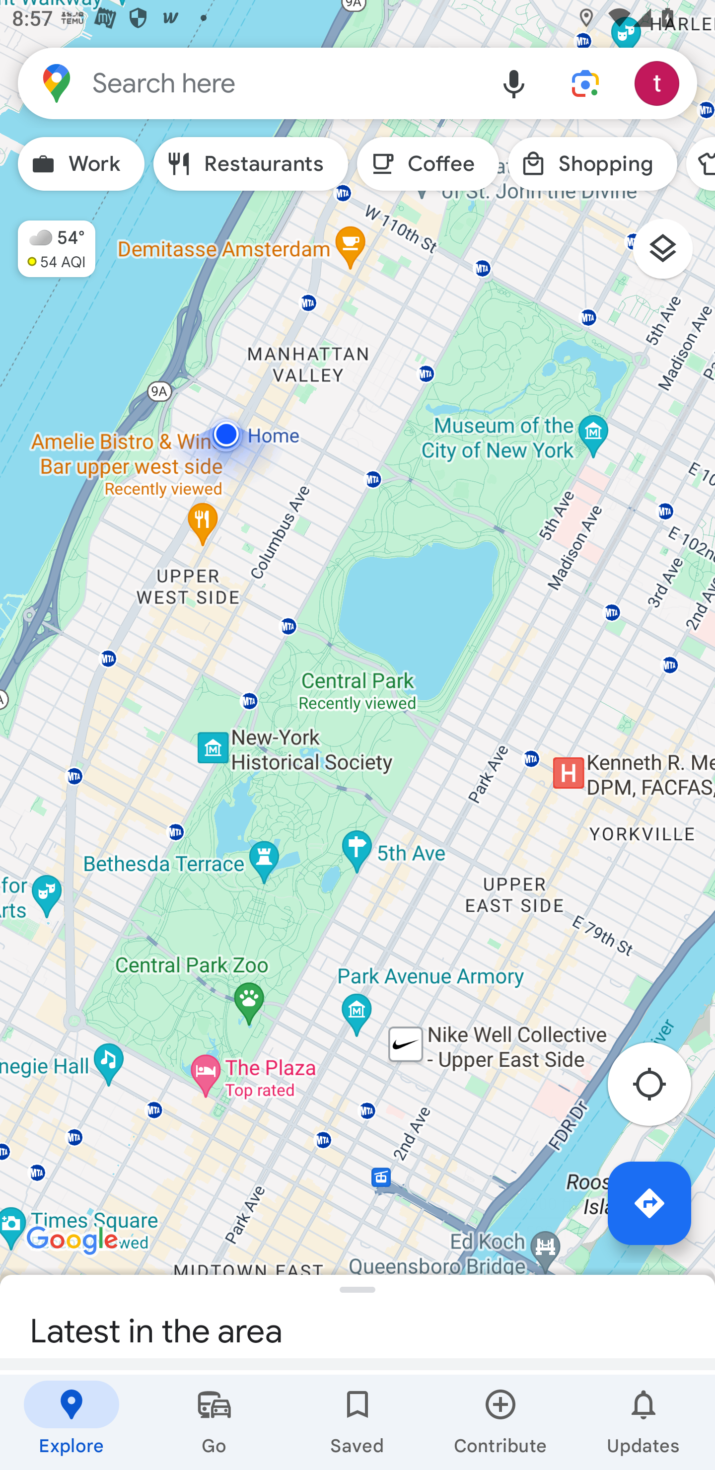 This screenshot has height=1470, width=715. Describe the element at coordinates (214, 1422) in the screenshot. I see `Go` at that location.